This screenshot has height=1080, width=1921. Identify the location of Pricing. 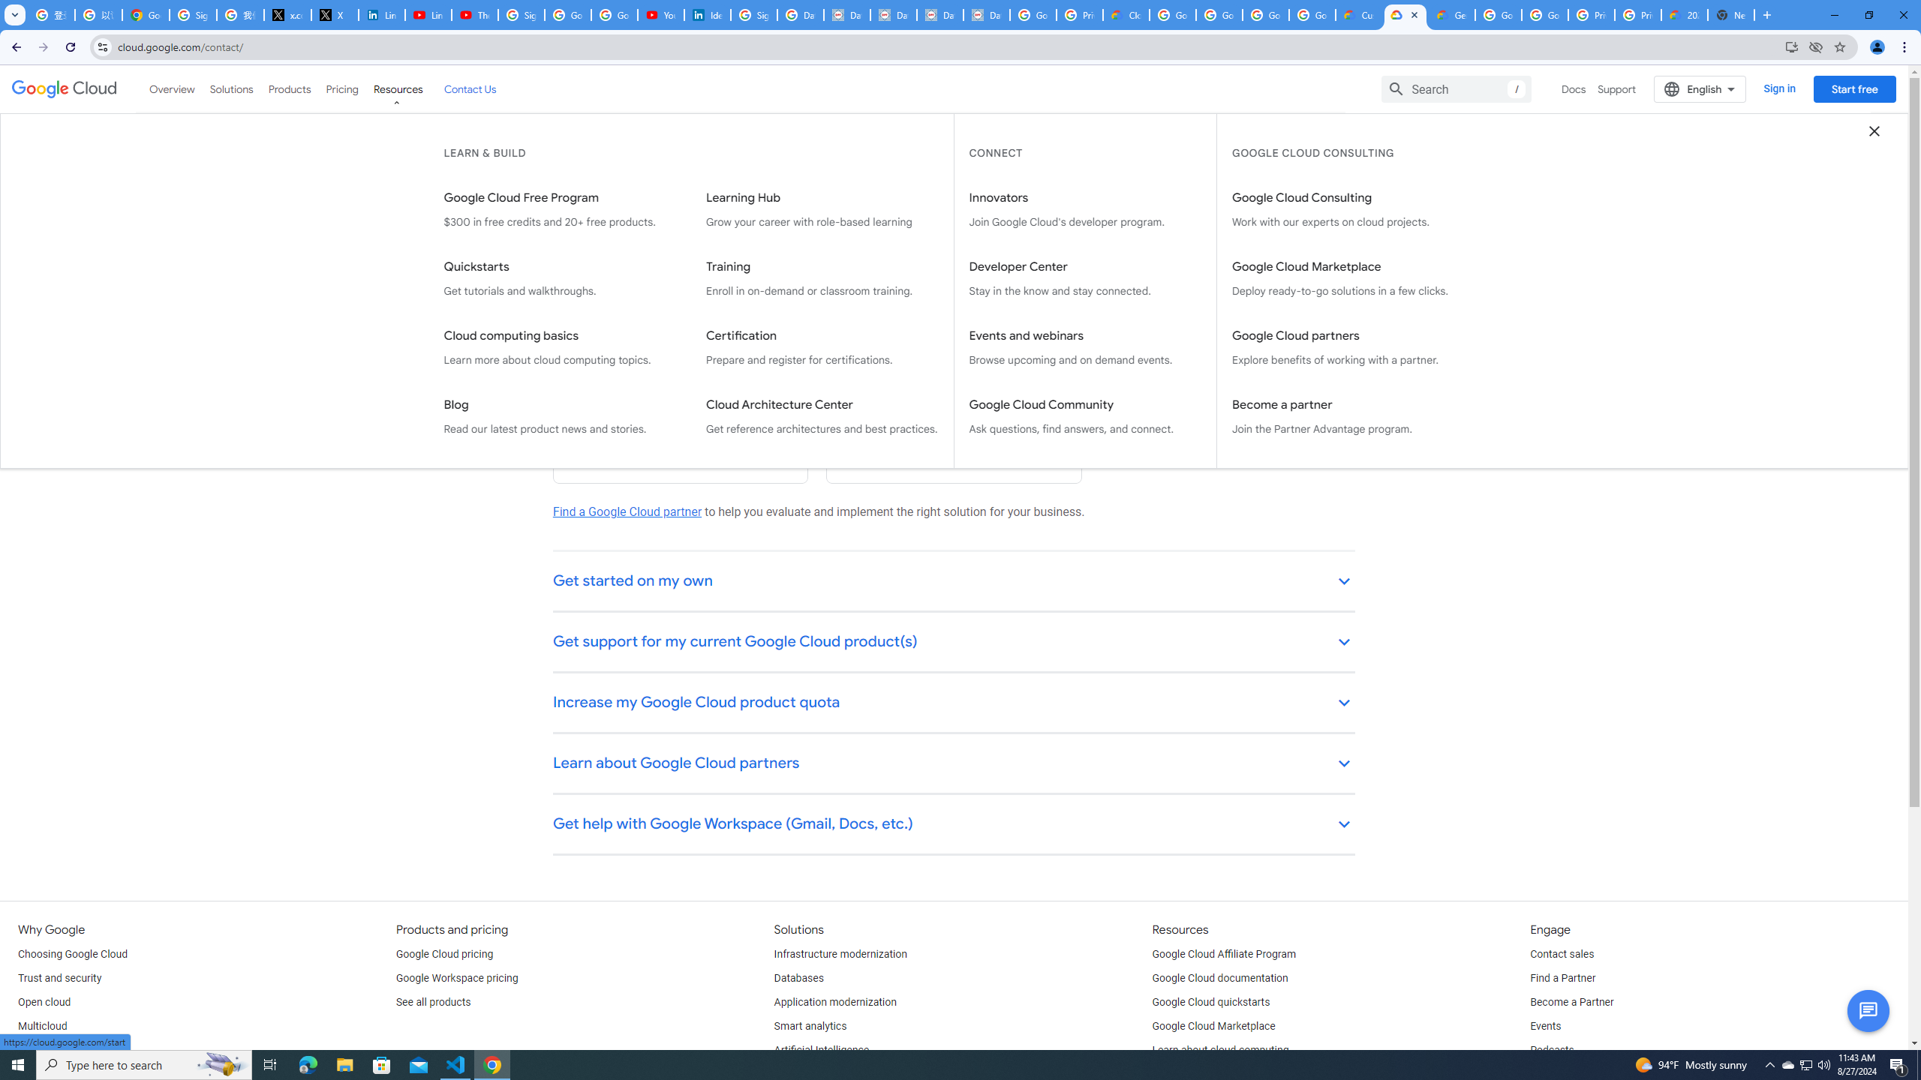
(342, 88).